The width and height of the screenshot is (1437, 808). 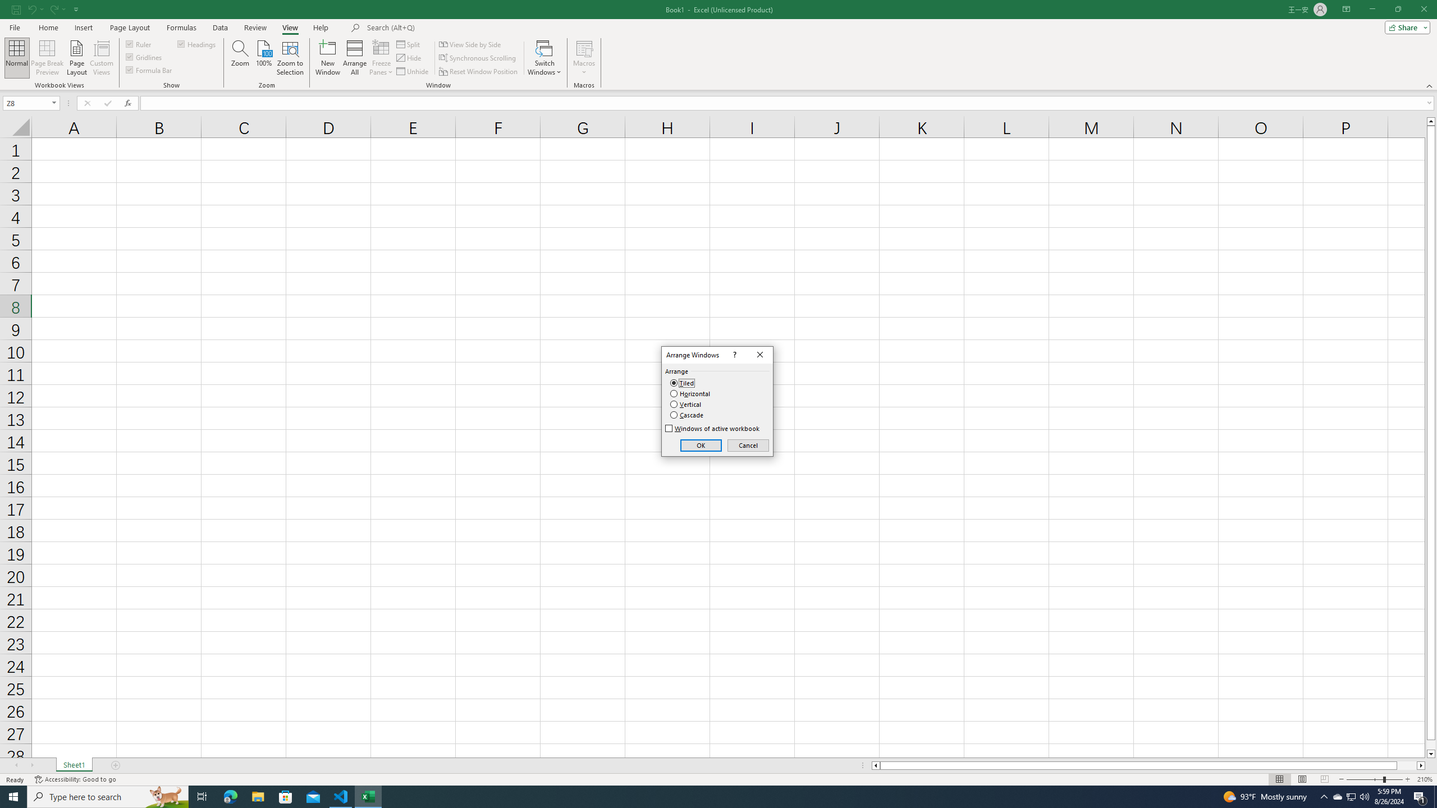 What do you see at coordinates (382, 58) in the screenshot?
I see `Freeze Panes` at bounding box center [382, 58].